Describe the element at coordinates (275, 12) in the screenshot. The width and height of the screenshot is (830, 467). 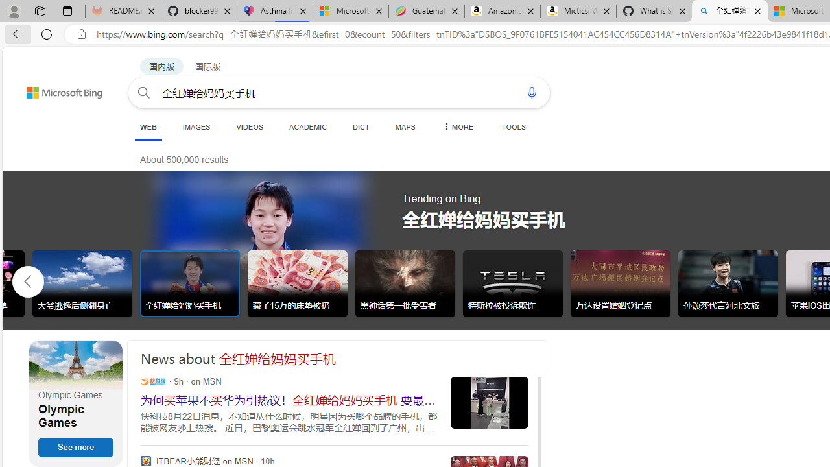
I see `Asthma Inhalers: Names and Types` at that location.